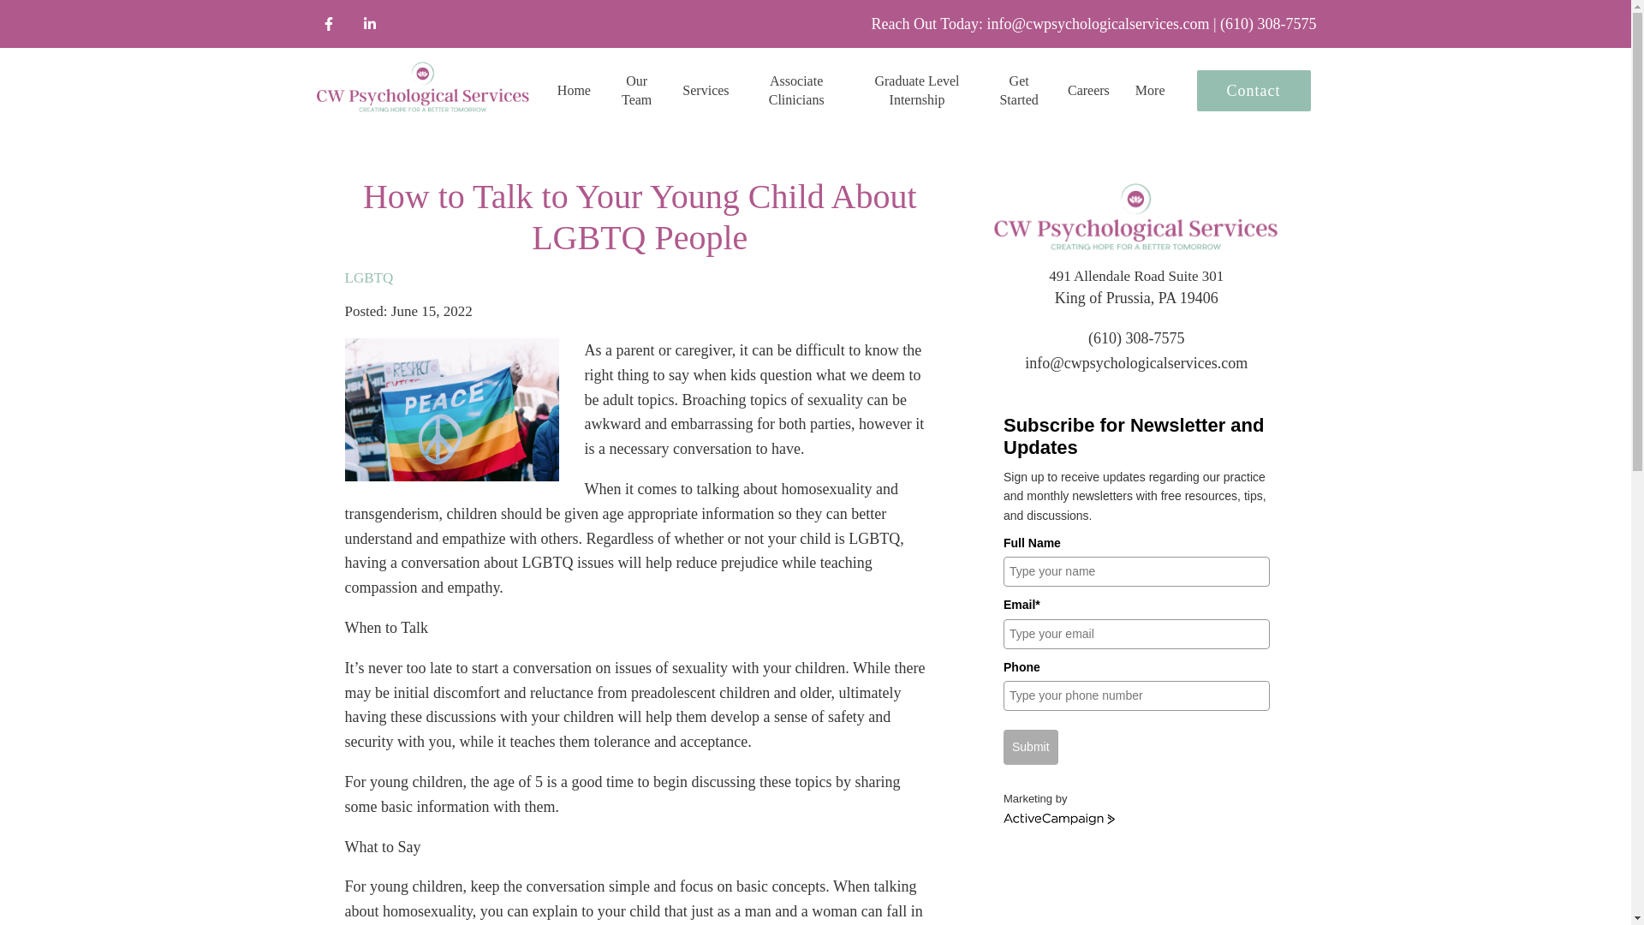 The height and width of the screenshot is (925, 1644). I want to click on Services, so click(705, 91).